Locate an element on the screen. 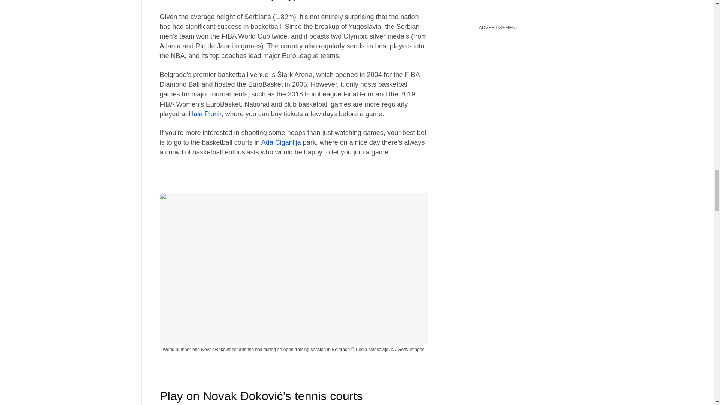 The width and height of the screenshot is (720, 405). Ada Ciganlija is located at coordinates (281, 142).